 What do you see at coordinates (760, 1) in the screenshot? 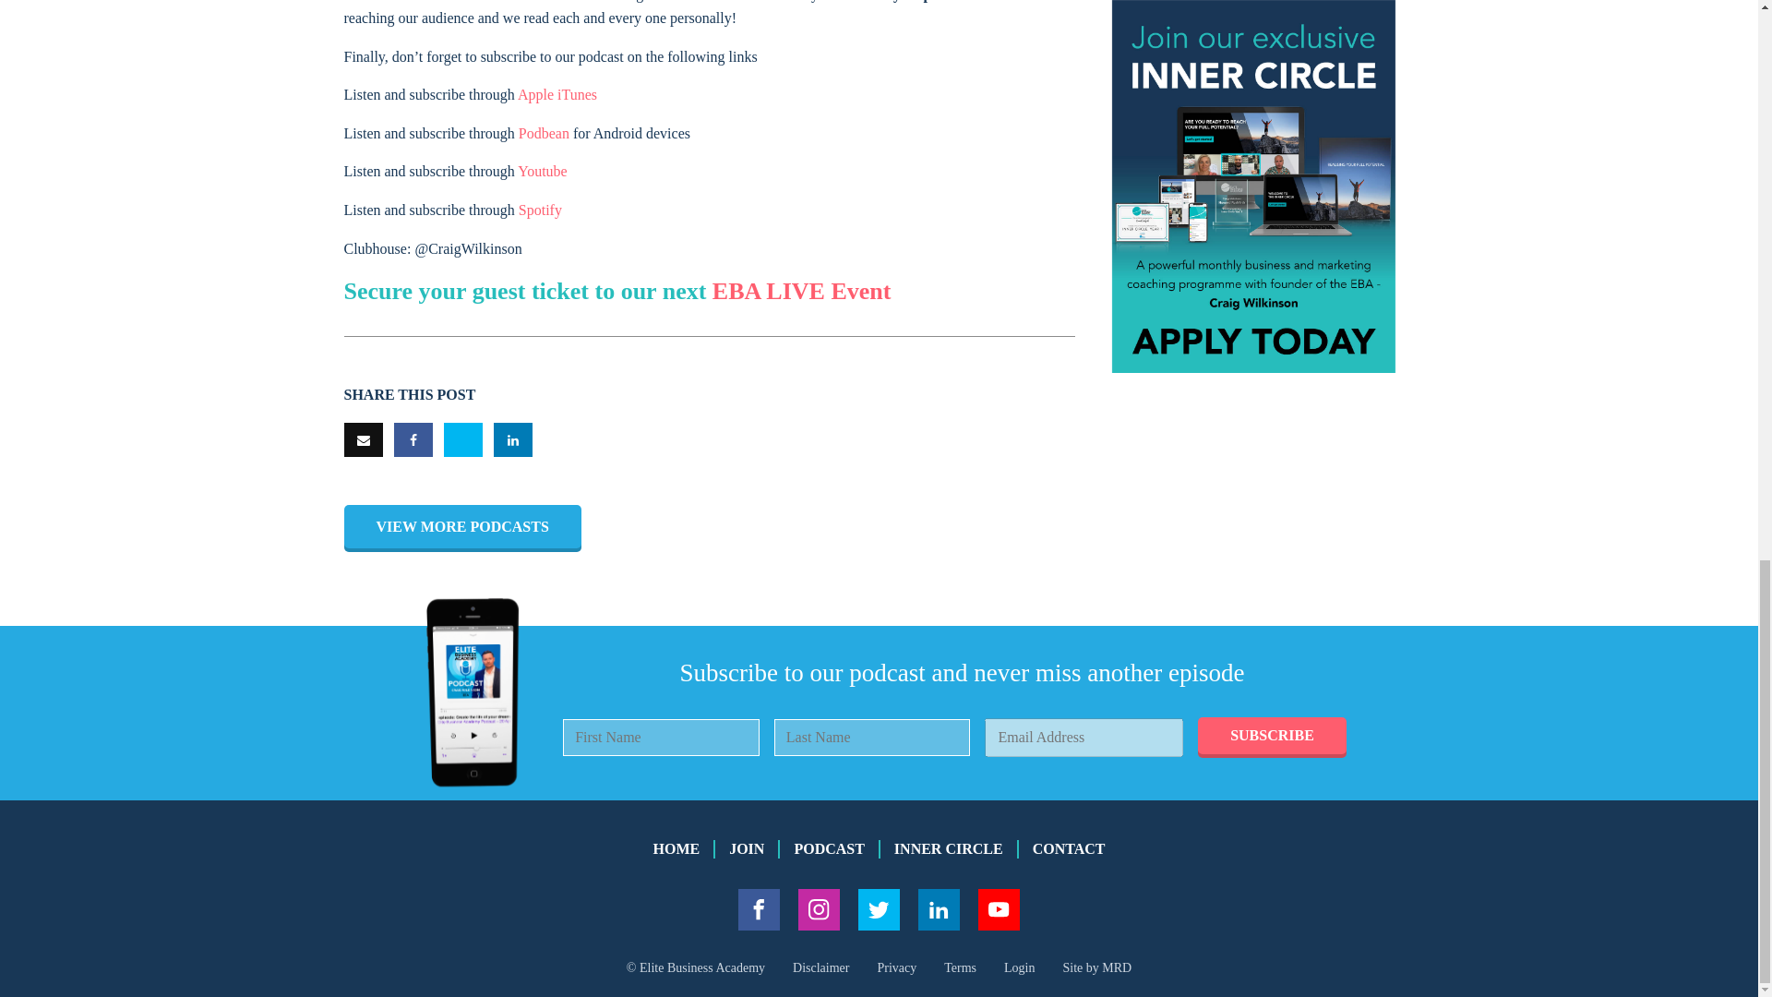
I see `iTunes` at bounding box center [760, 1].